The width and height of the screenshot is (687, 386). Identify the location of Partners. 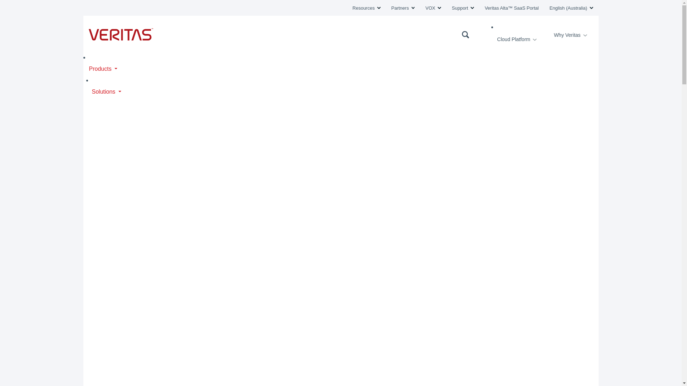
(403, 8).